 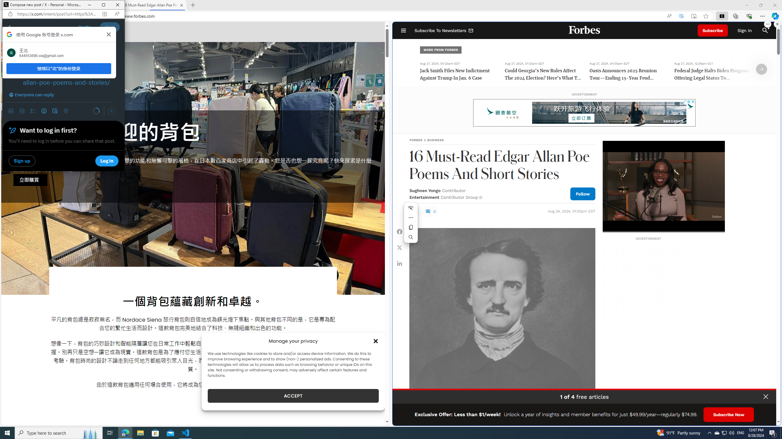 I want to click on Enter Immersive Reader (F9), so click(x=693, y=16).